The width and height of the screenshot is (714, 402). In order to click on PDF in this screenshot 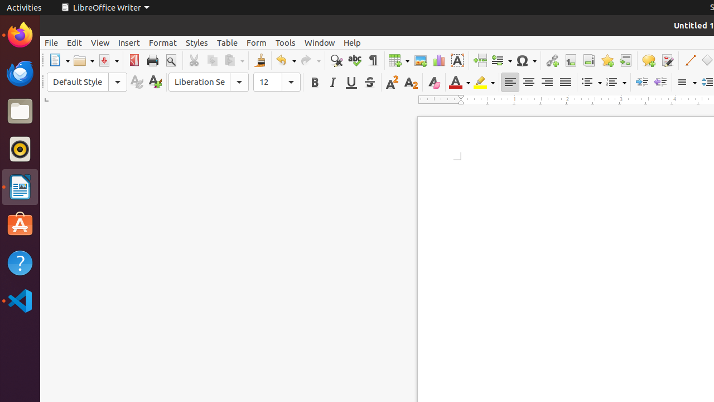, I will do `click(134, 60)`.